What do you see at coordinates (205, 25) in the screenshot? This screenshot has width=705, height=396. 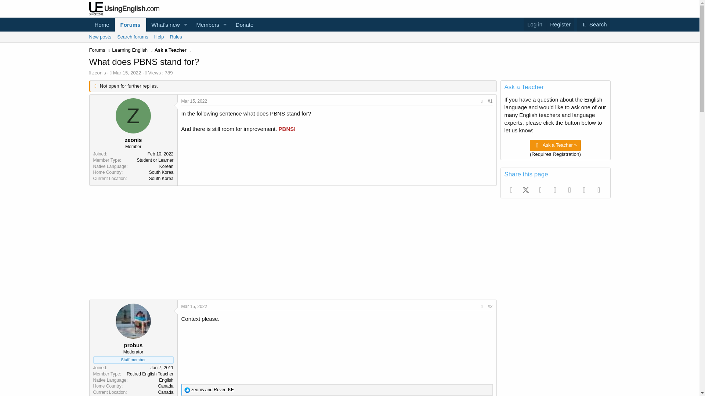 I see `Learning English` at bounding box center [205, 25].